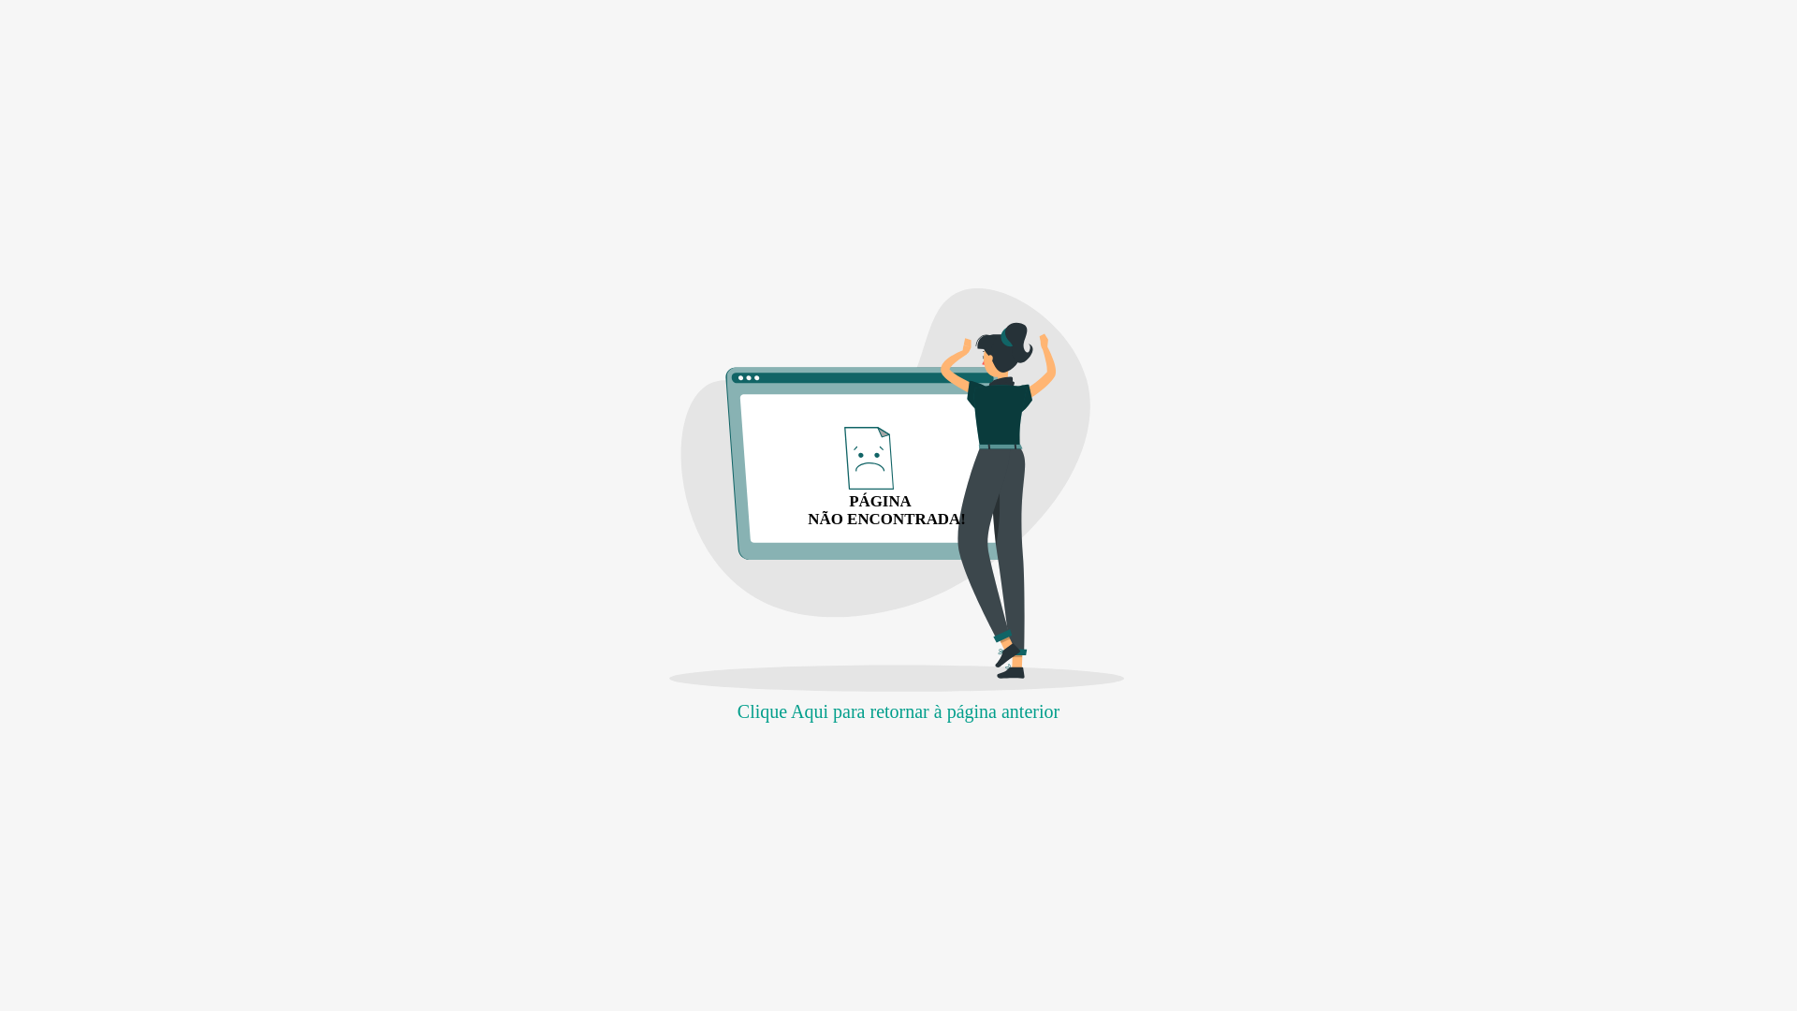  I want to click on Contatos, so click(898, 28).